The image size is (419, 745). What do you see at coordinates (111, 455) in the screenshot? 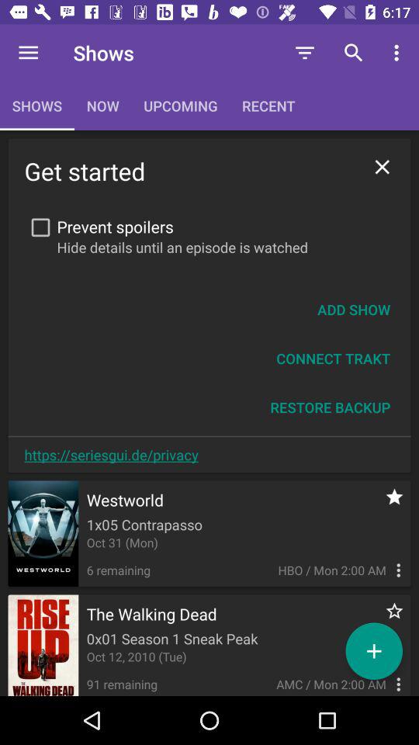
I see `select the item next to the restore backup icon` at bounding box center [111, 455].